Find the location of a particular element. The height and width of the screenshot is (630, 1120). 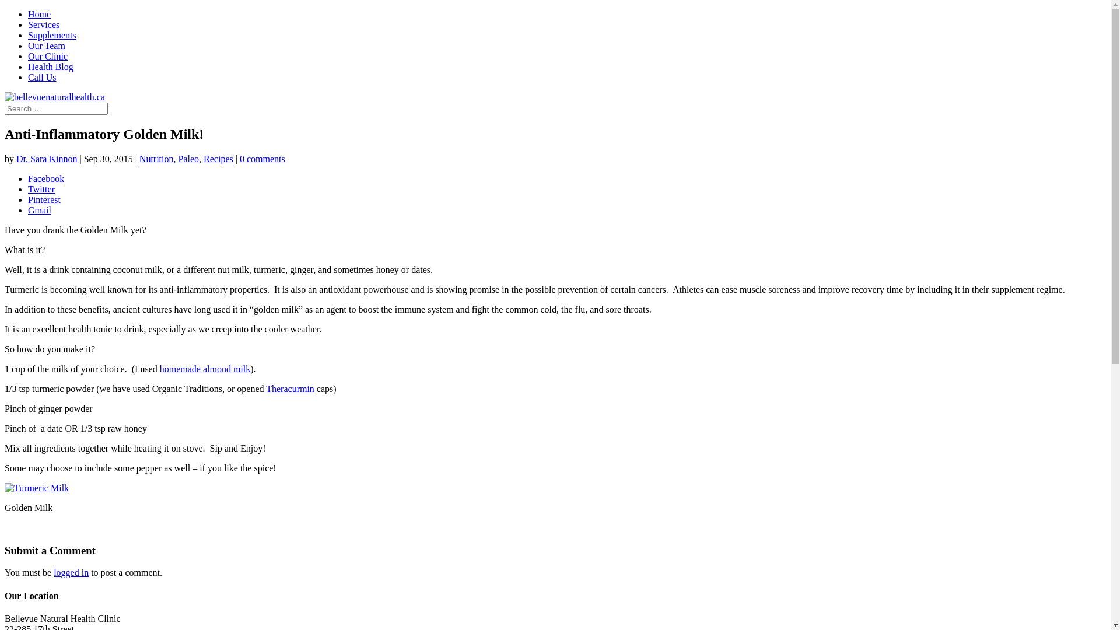

Services is located at coordinates (44, 24).